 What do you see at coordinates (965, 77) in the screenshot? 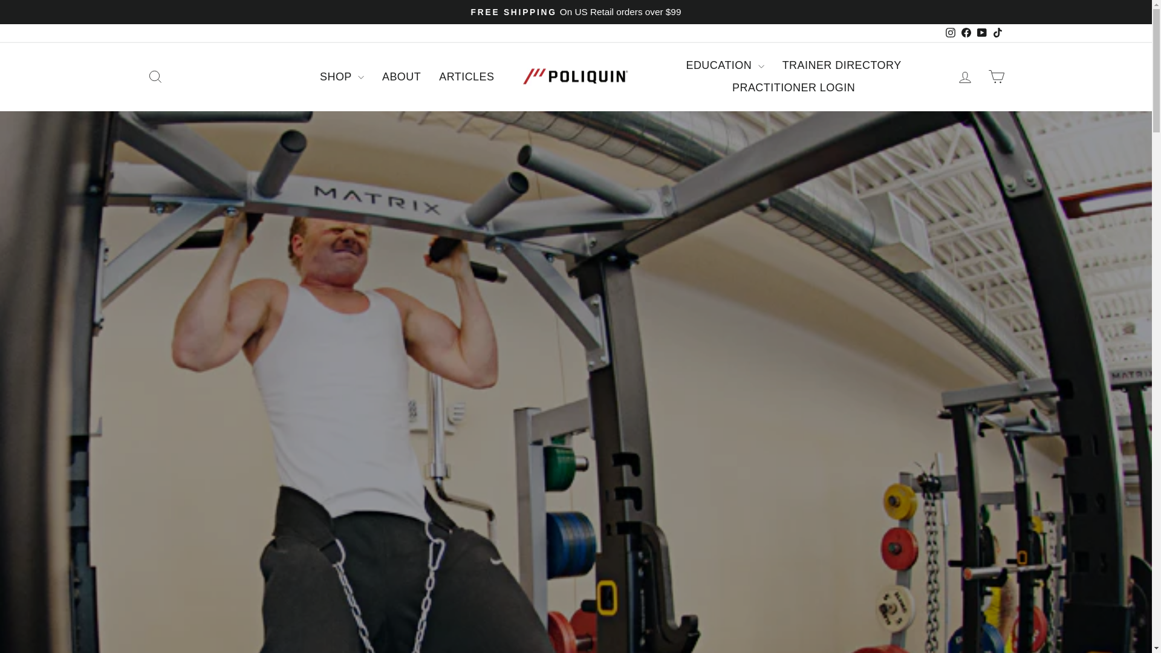
I see `ACCOUNT` at bounding box center [965, 77].